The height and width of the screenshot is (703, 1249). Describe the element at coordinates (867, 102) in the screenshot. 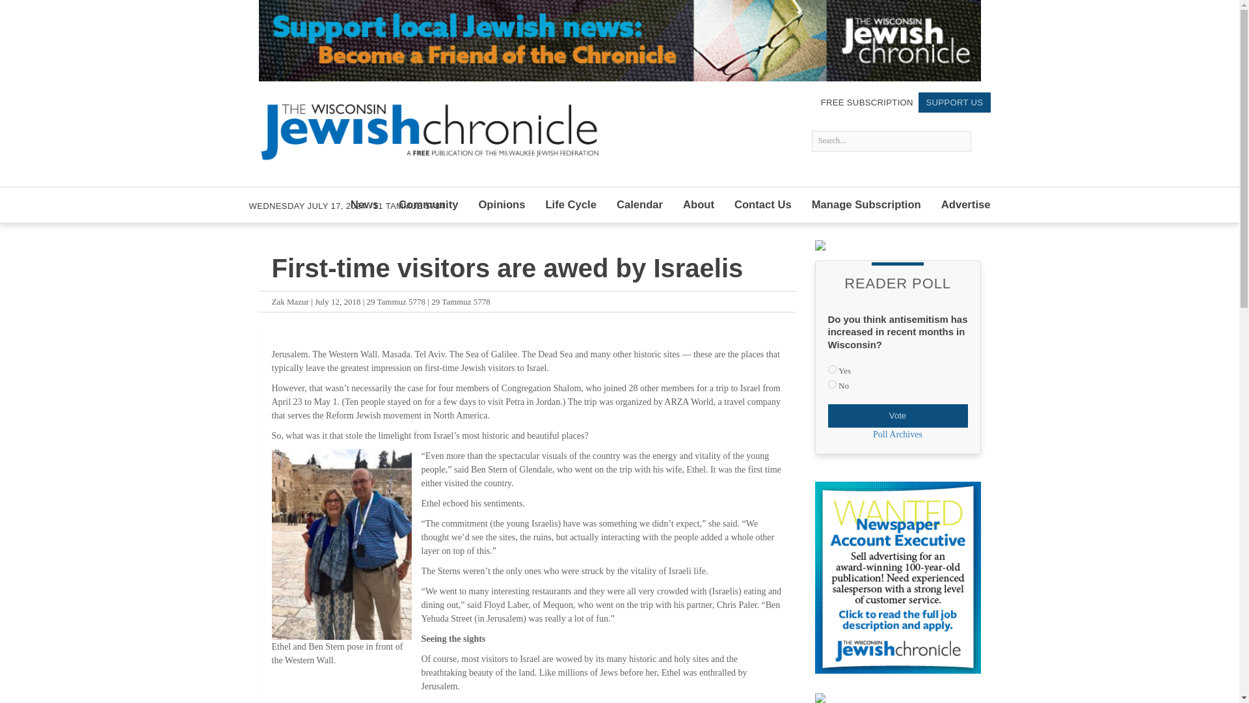

I see `FREE SUBSCRIPTION` at that location.